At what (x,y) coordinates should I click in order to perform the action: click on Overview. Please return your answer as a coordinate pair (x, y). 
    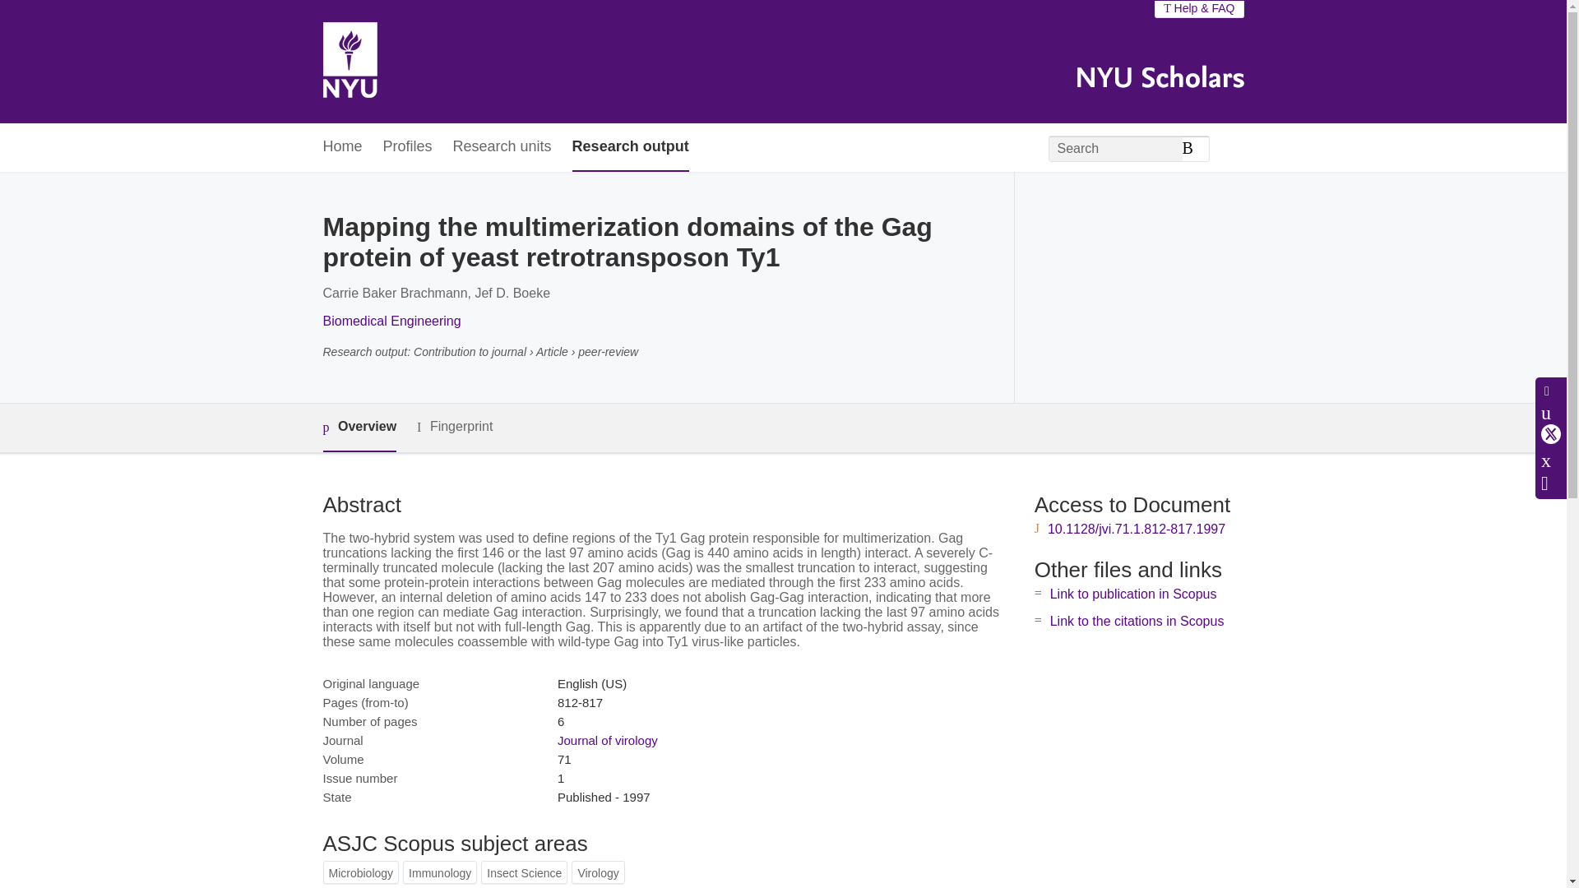
    Looking at the image, I should click on (359, 428).